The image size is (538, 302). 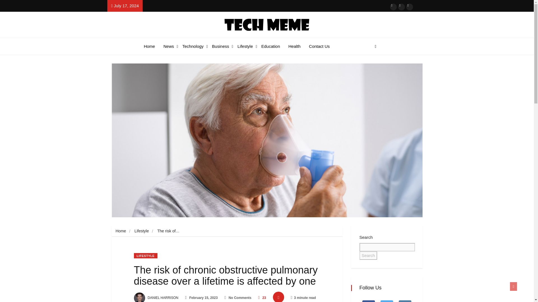 I want to click on Lifestyle, so click(x=151, y=46).